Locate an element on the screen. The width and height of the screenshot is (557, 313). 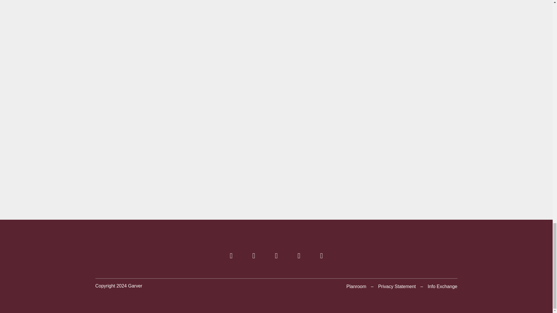
Garver on Facebook is located at coordinates (231, 256).